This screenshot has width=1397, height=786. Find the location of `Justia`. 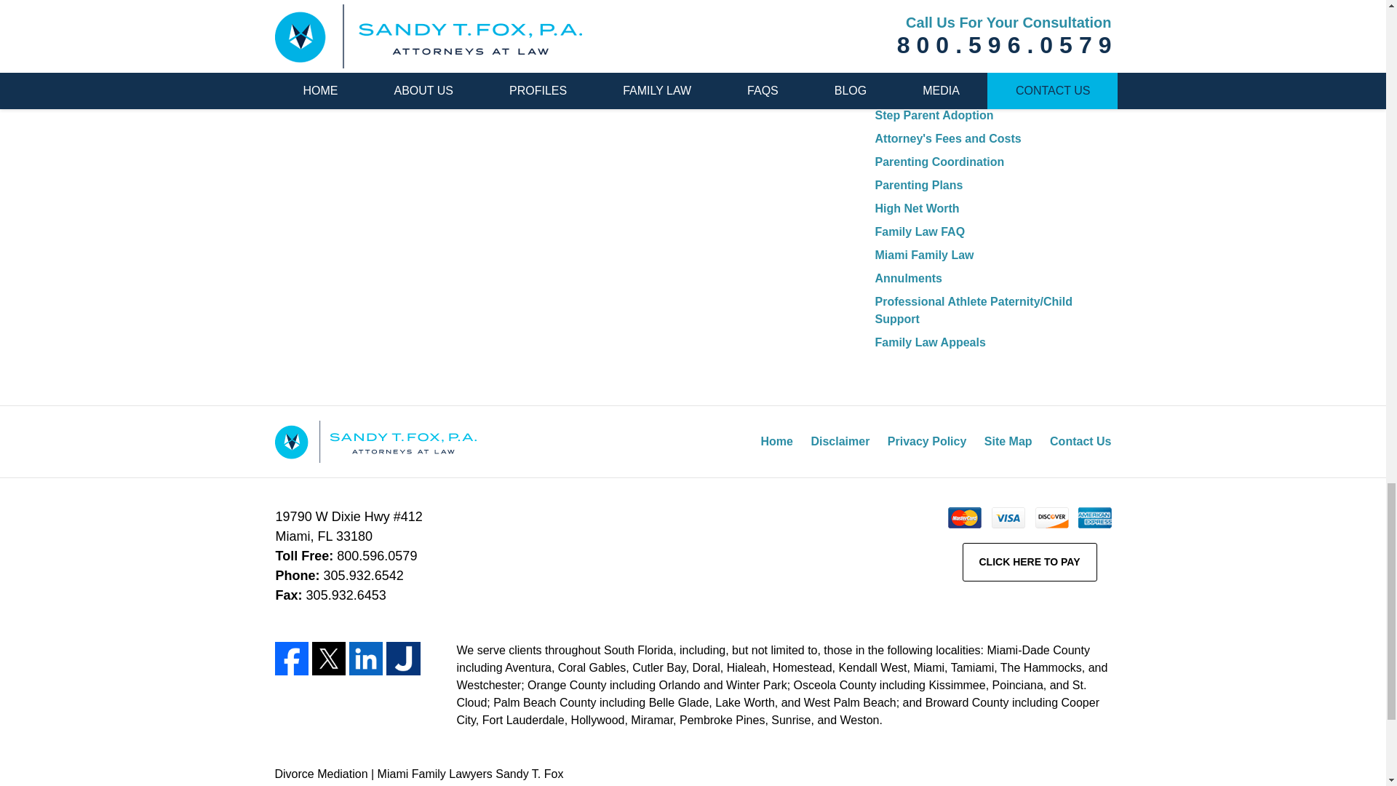

Justia is located at coordinates (403, 658).